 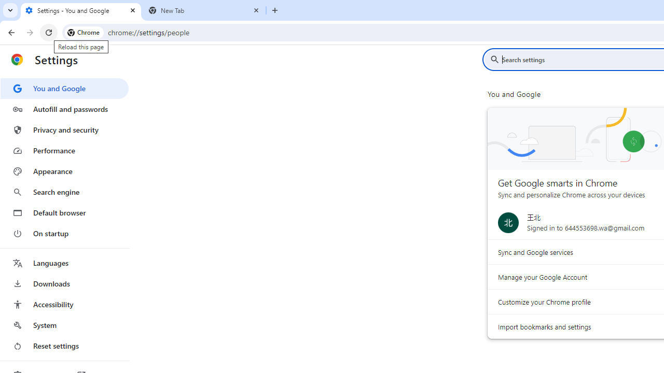 What do you see at coordinates (64, 130) in the screenshot?
I see `Privacy and security` at bounding box center [64, 130].